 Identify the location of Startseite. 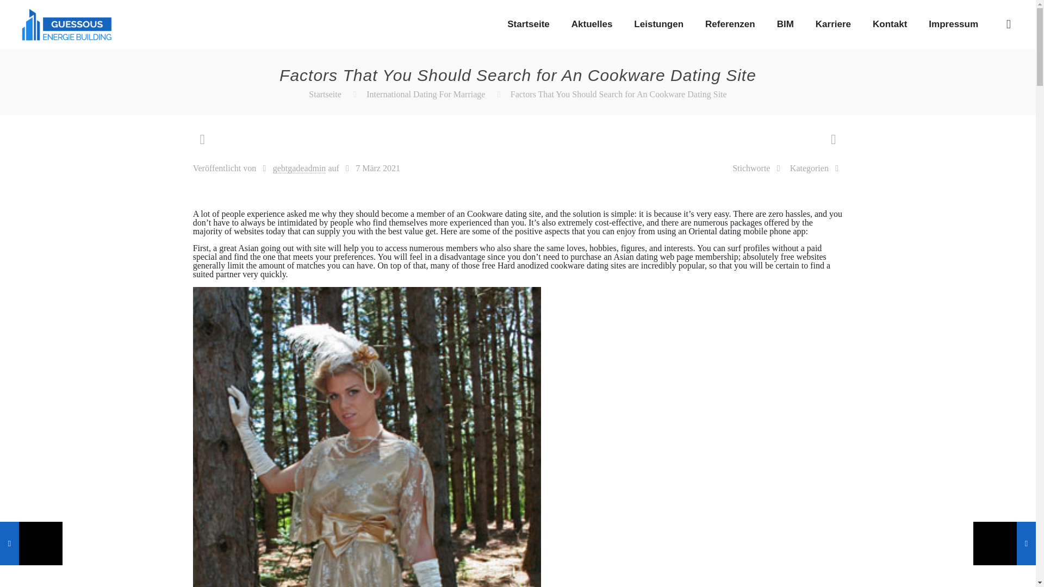
(325, 95).